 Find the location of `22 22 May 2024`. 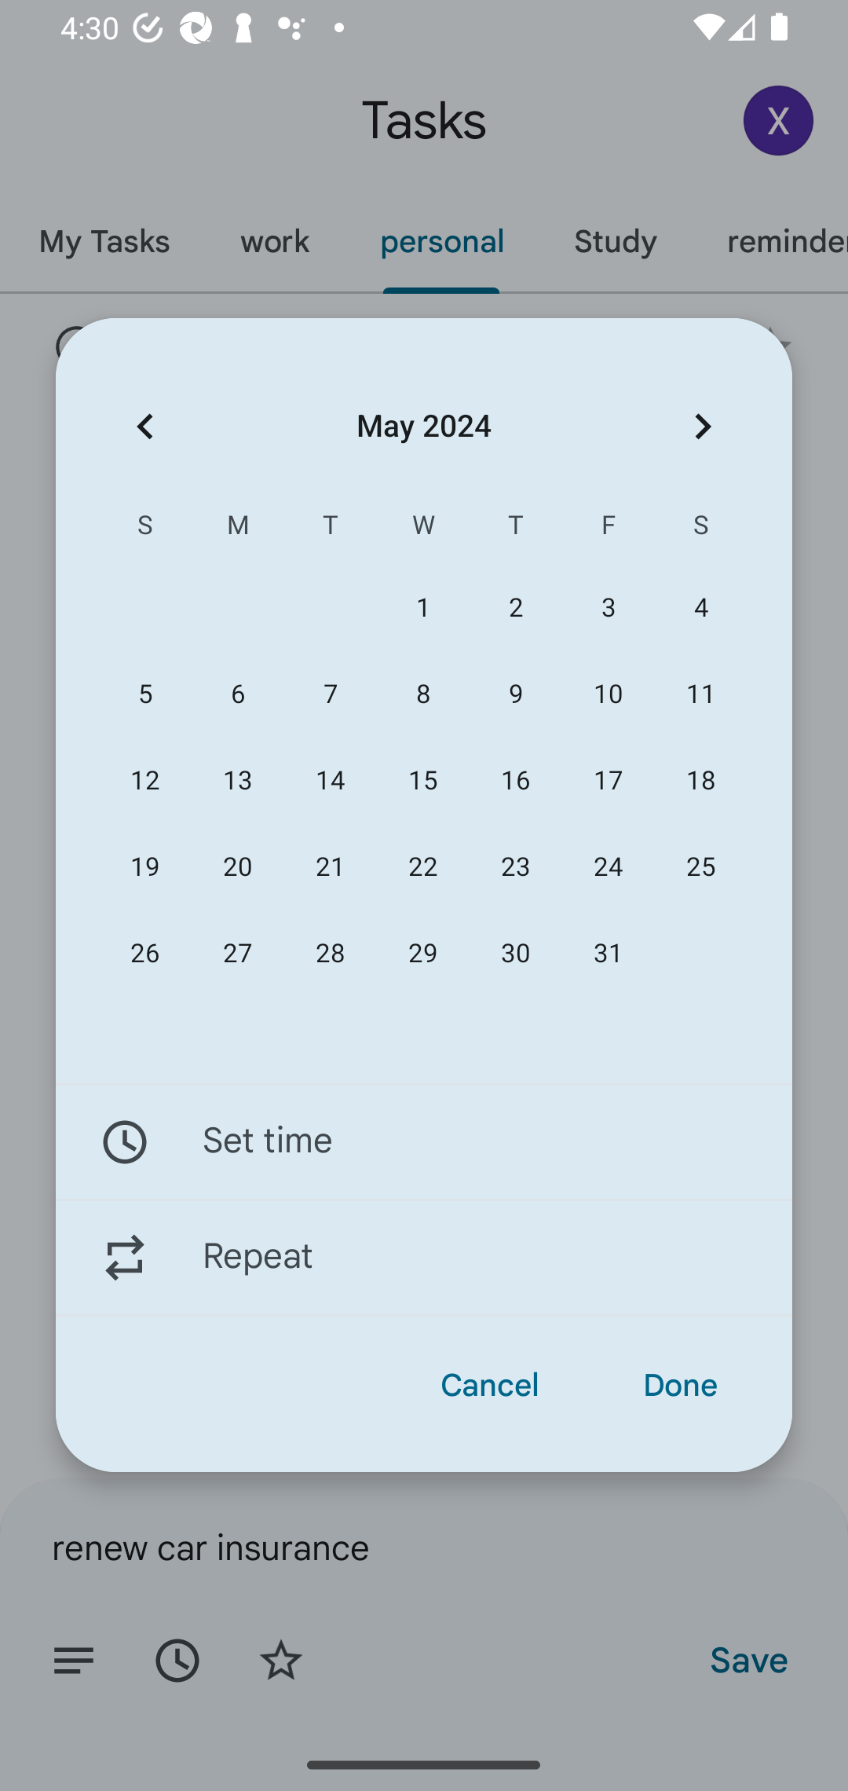

22 22 May 2024 is located at coordinates (422, 866).